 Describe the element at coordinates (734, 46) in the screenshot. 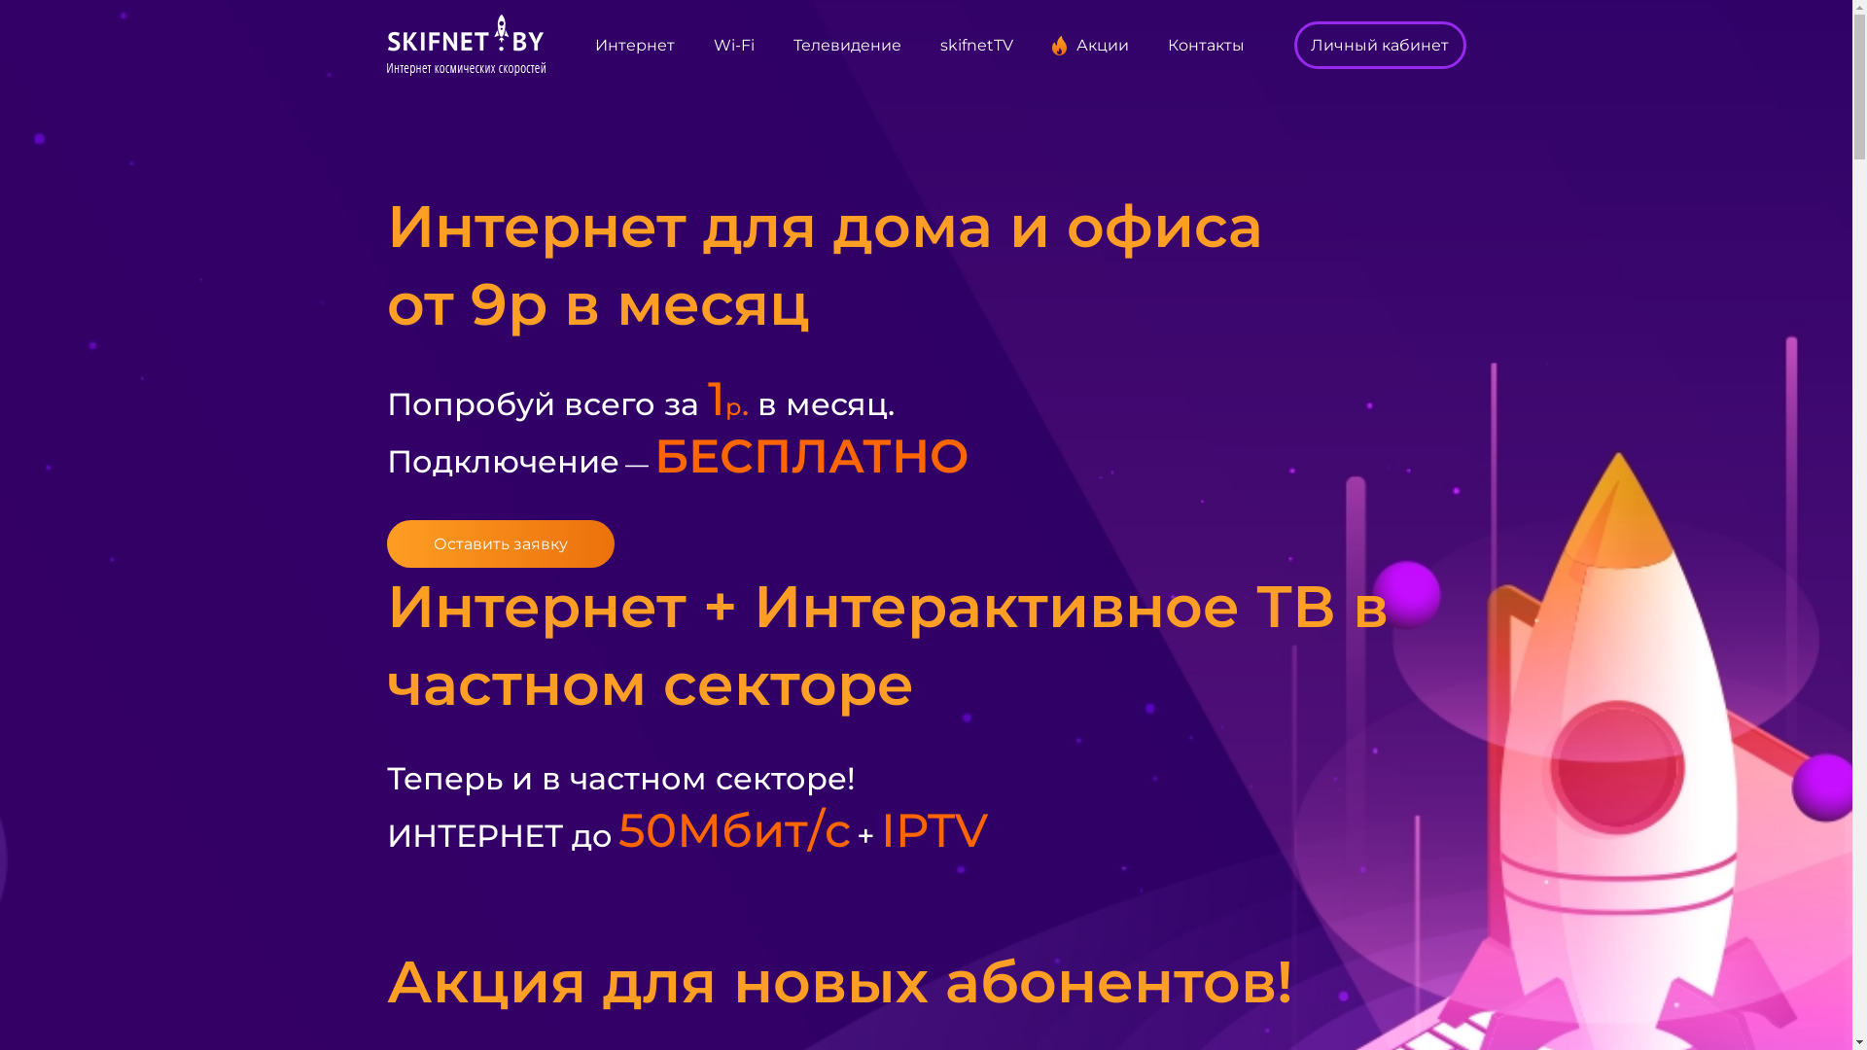

I see `Wi-Fi` at that location.